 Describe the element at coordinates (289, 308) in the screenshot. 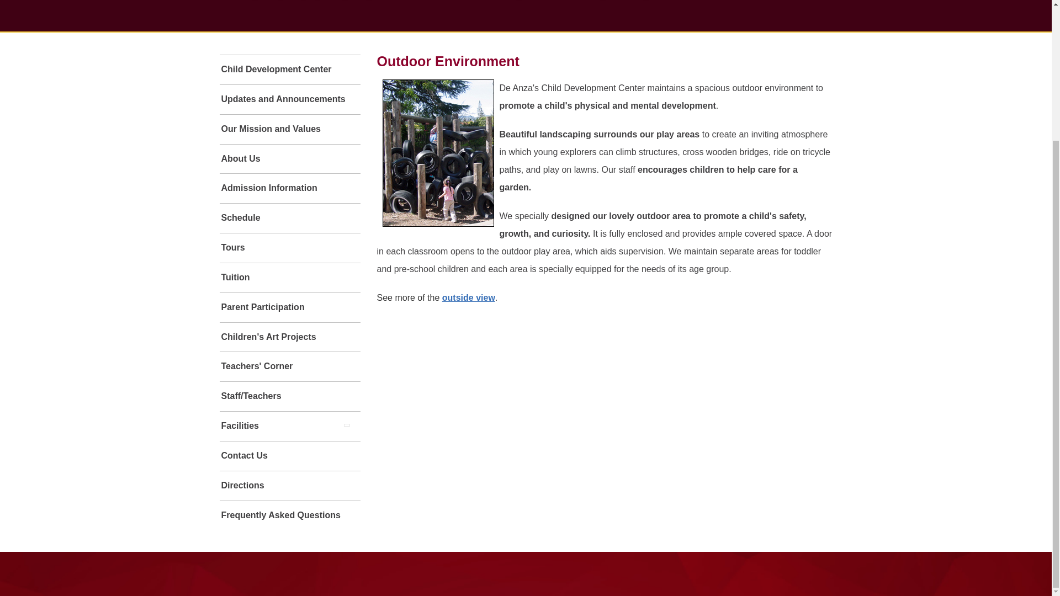

I see `Parent Participation` at that location.